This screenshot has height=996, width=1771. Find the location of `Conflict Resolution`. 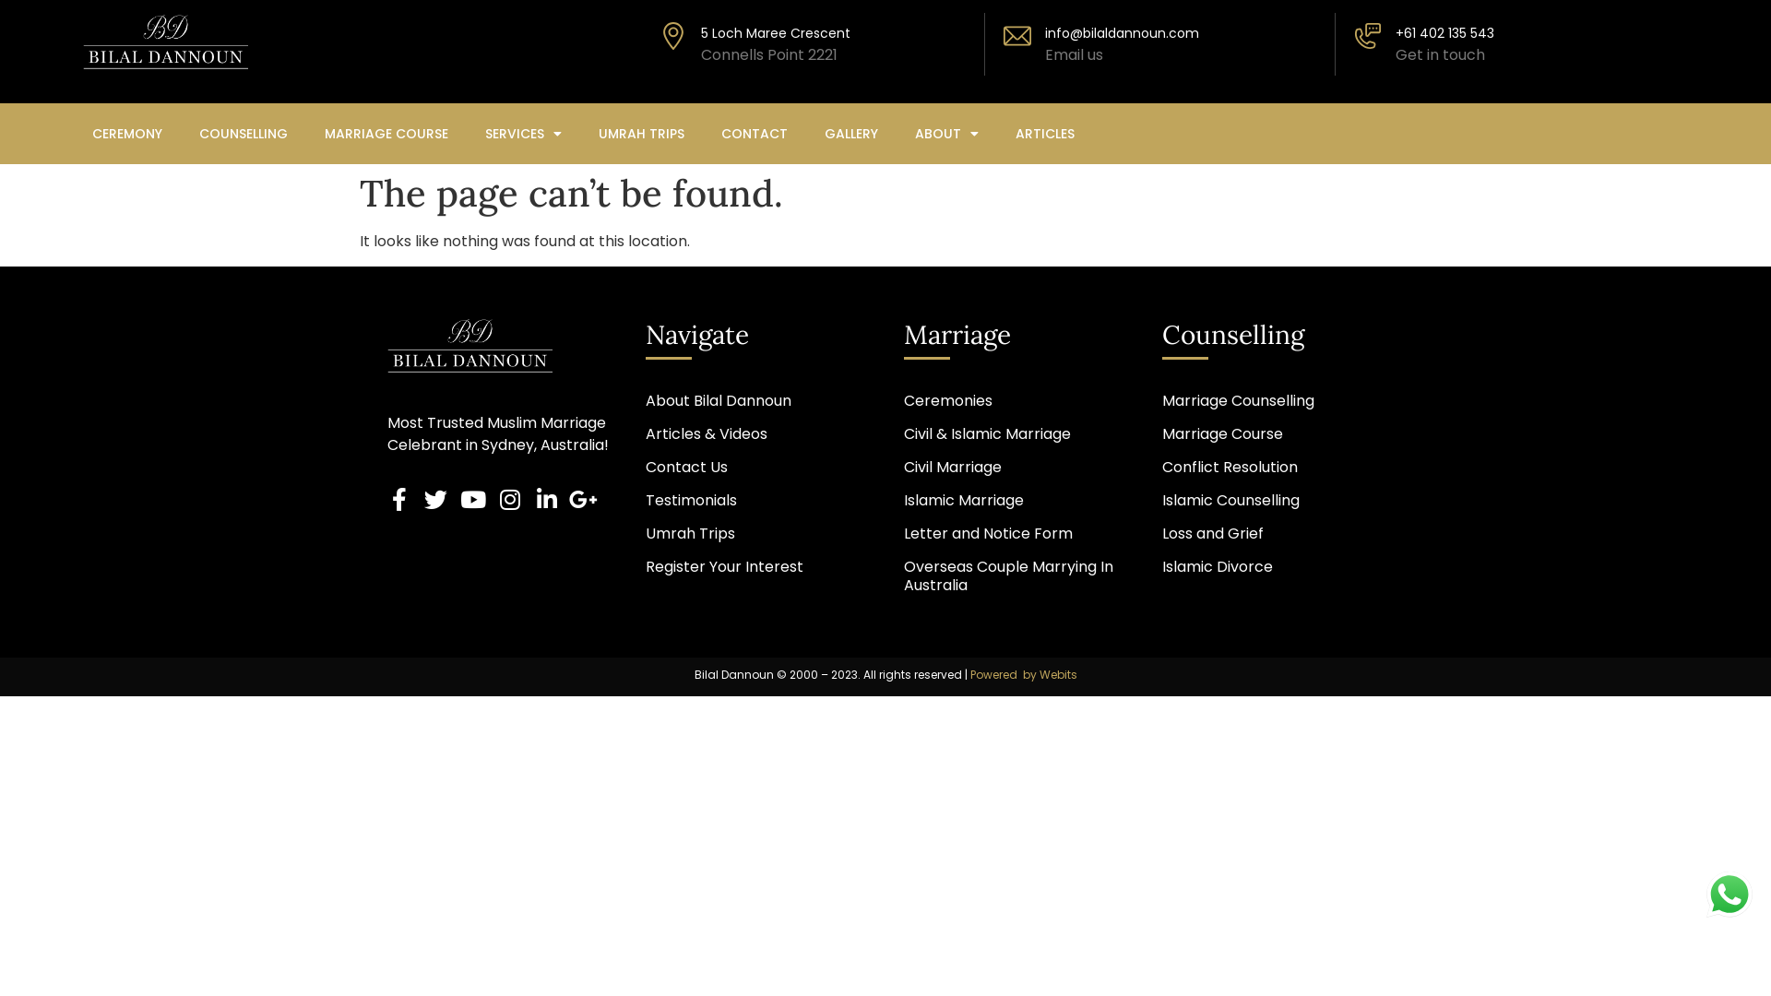

Conflict Resolution is located at coordinates (1273, 468).